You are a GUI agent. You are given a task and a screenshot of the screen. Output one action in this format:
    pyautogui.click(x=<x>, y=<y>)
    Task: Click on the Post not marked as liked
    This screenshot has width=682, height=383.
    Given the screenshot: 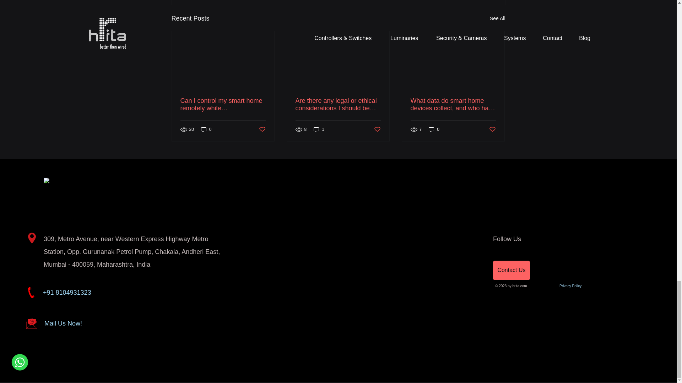 What is the action you would take?
    pyautogui.click(x=261, y=129)
    